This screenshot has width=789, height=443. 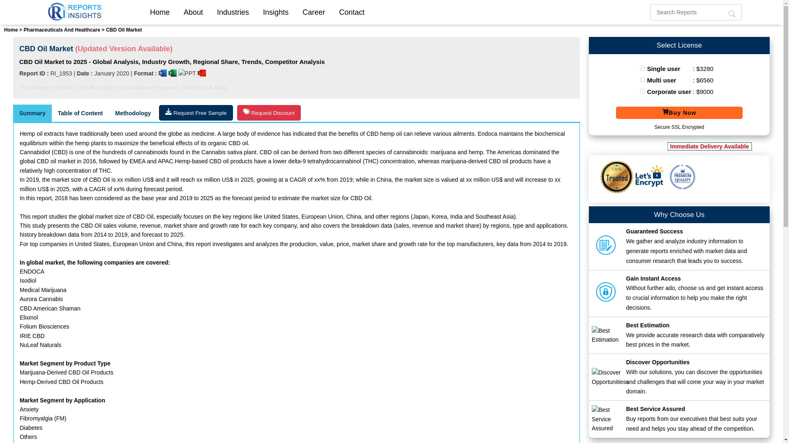 What do you see at coordinates (124, 30) in the screenshot?
I see `CBD Oil Market` at bounding box center [124, 30].